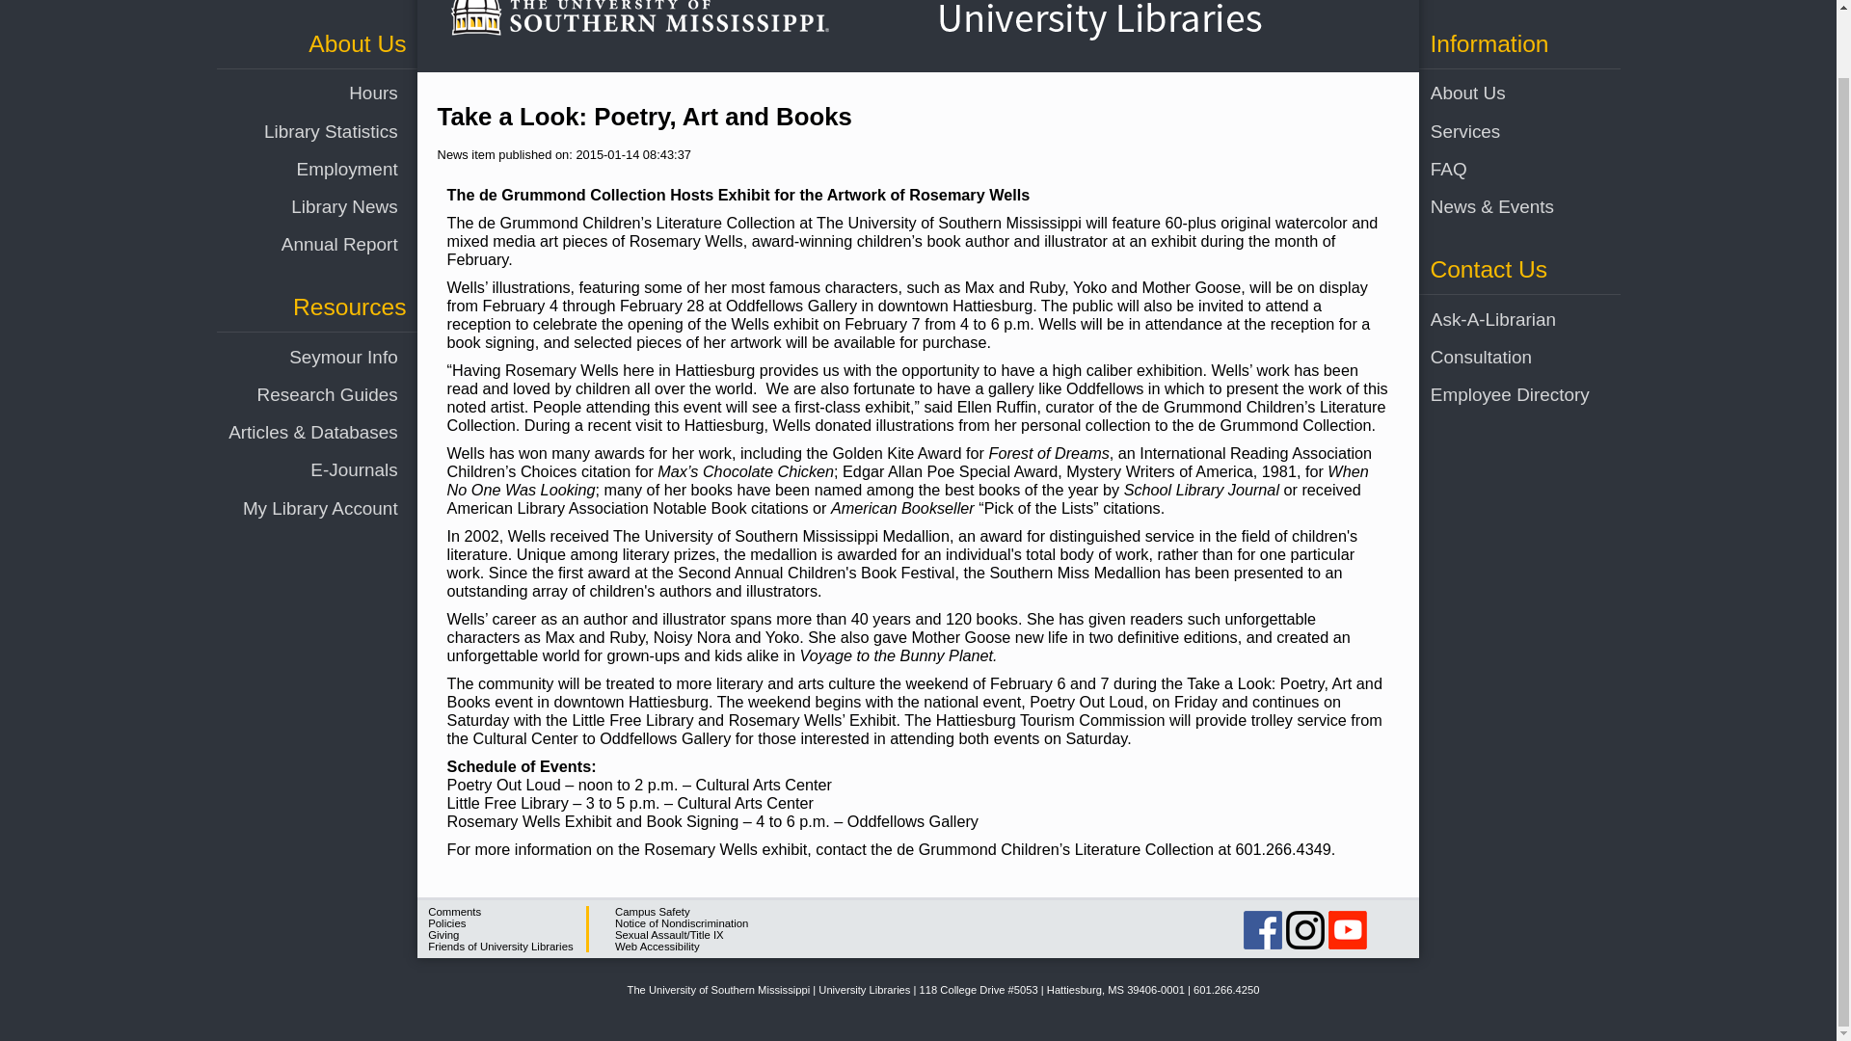 This screenshot has width=1851, height=1041. Describe the element at coordinates (299, 438) in the screenshot. I see `My Library Account` at that location.